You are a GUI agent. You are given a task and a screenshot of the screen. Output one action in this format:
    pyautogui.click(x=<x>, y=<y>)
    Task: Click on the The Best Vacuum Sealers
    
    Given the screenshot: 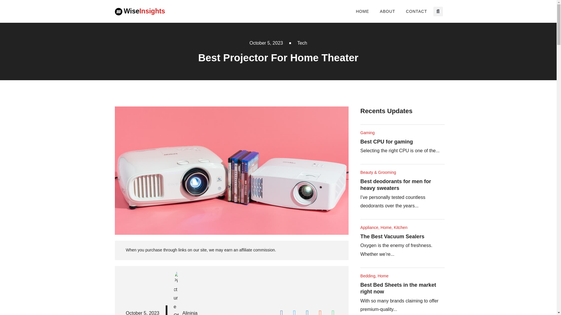 What is the action you would take?
    pyautogui.click(x=392, y=236)
    